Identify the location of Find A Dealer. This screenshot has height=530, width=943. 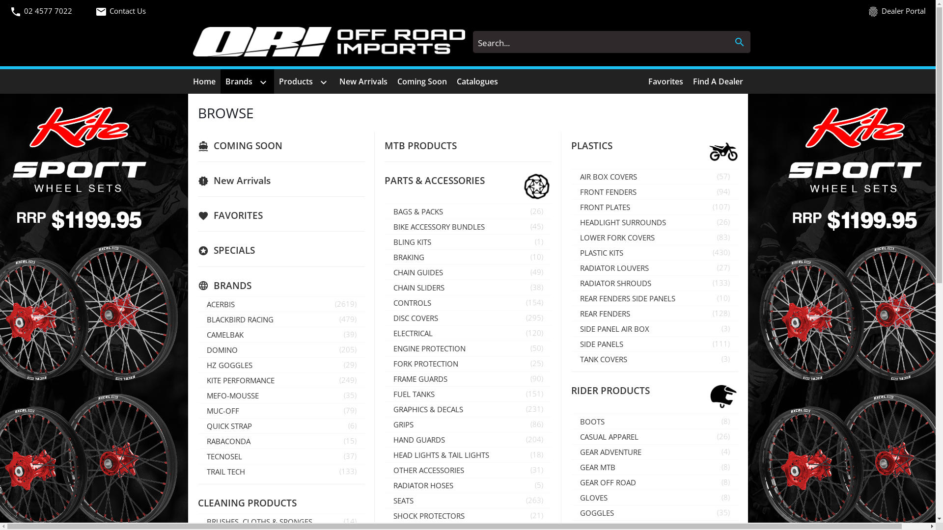
(718, 81).